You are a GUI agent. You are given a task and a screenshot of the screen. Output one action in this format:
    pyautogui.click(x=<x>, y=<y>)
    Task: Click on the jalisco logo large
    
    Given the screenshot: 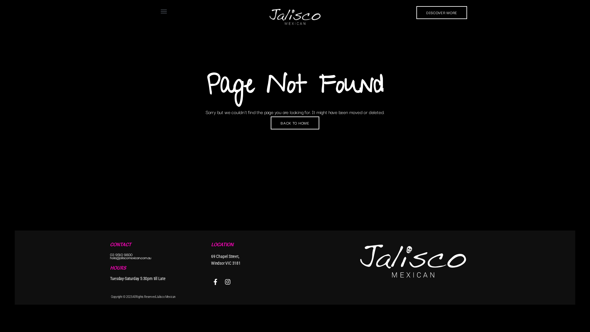 What is the action you would take?
    pyautogui.click(x=295, y=17)
    